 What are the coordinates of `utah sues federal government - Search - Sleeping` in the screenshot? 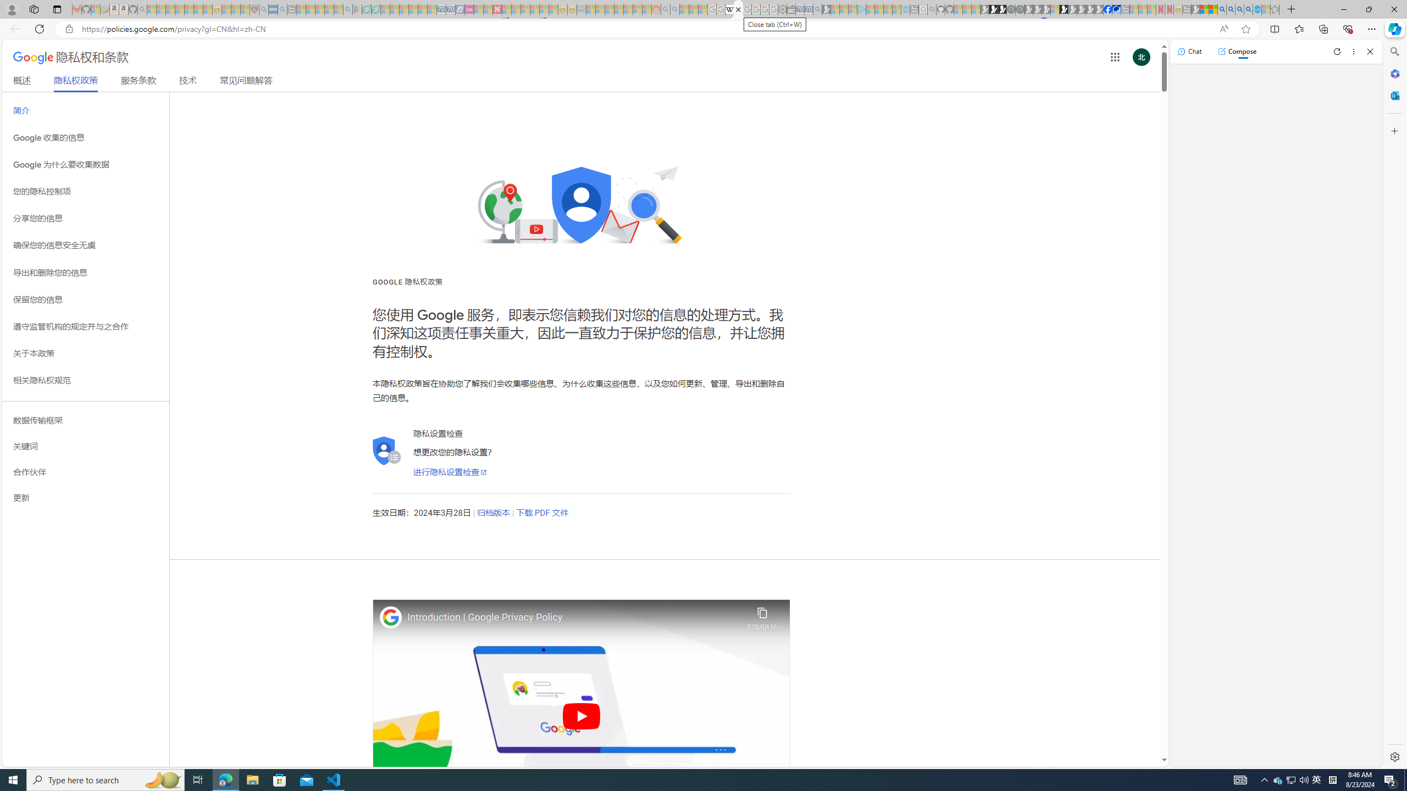 It's located at (281, 9).